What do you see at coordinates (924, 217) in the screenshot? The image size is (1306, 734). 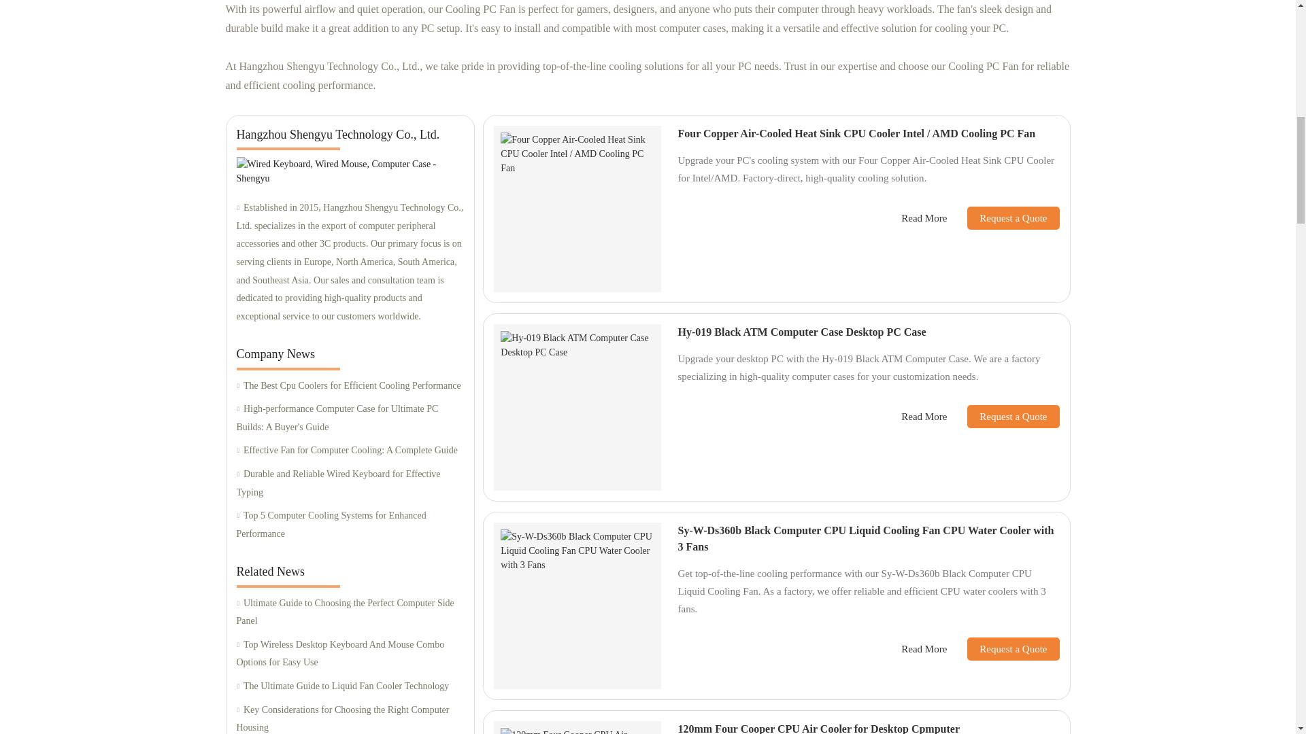 I see `Read More` at bounding box center [924, 217].